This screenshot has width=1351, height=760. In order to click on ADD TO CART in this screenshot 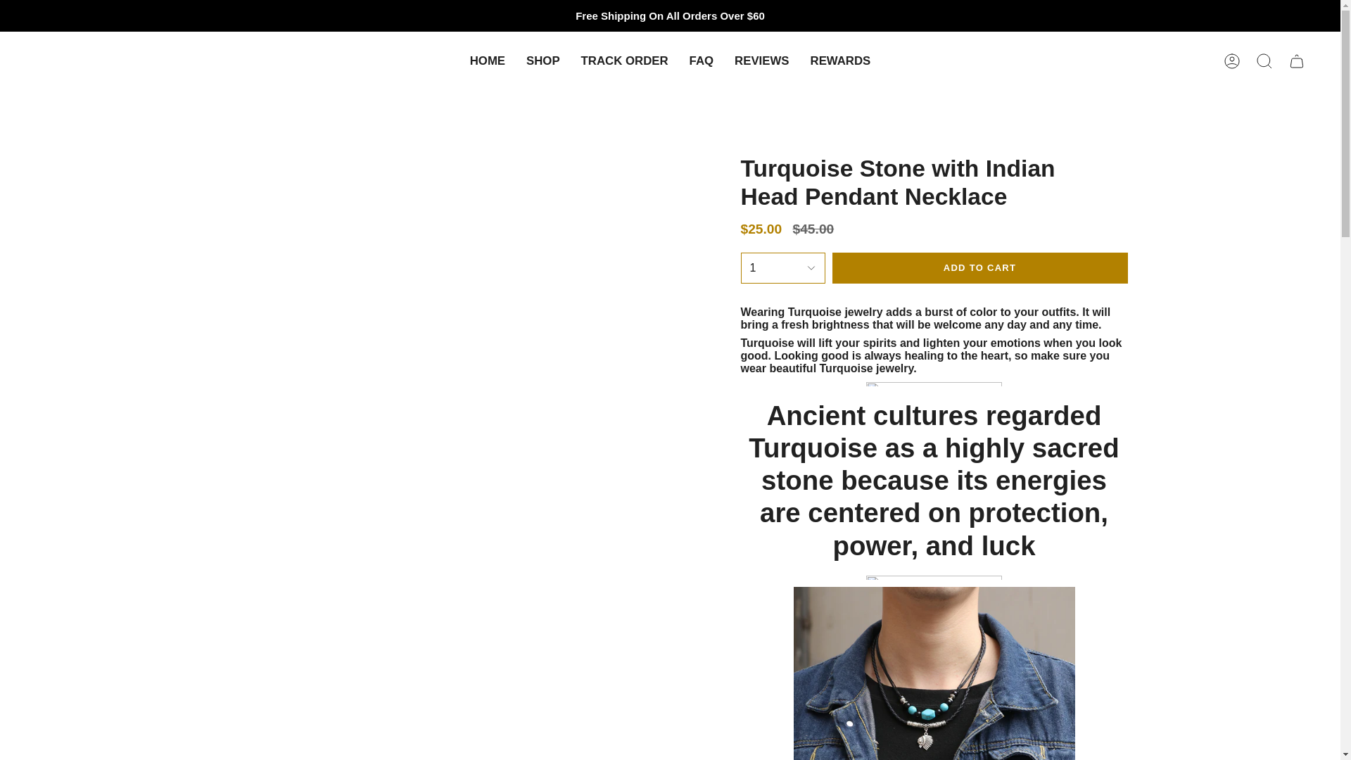, I will do `click(979, 267)`.